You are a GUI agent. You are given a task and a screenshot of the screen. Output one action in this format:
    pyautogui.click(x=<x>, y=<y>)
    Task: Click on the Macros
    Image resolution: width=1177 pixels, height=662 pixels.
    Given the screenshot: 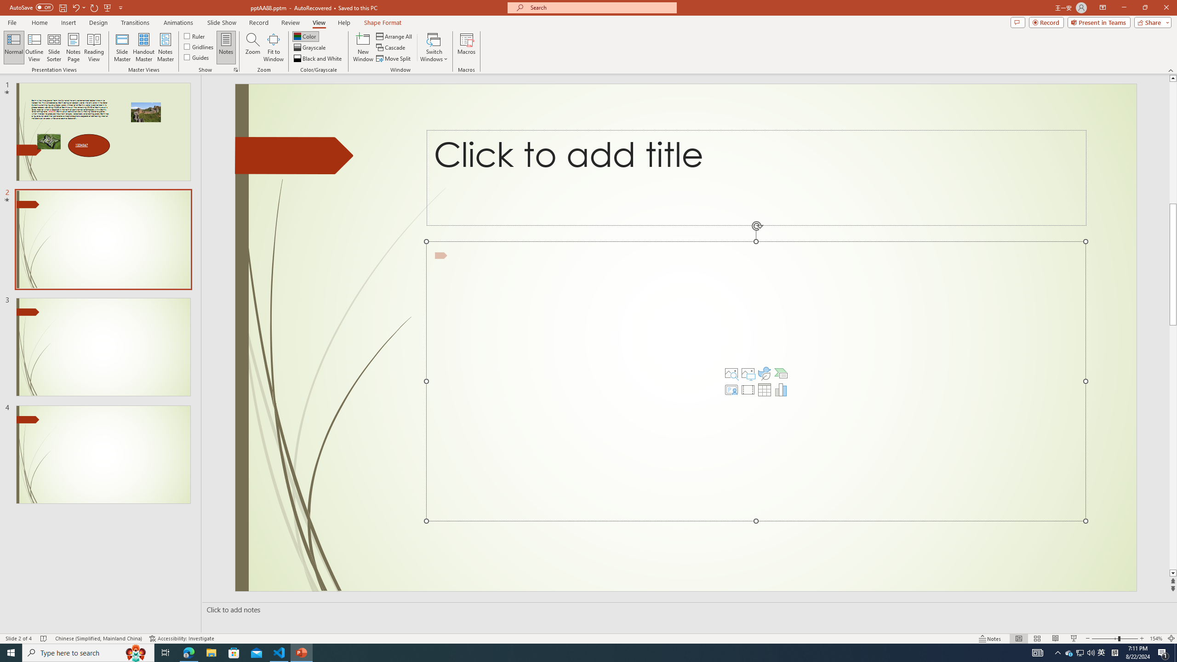 What is the action you would take?
    pyautogui.click(x=466, y=47)
    